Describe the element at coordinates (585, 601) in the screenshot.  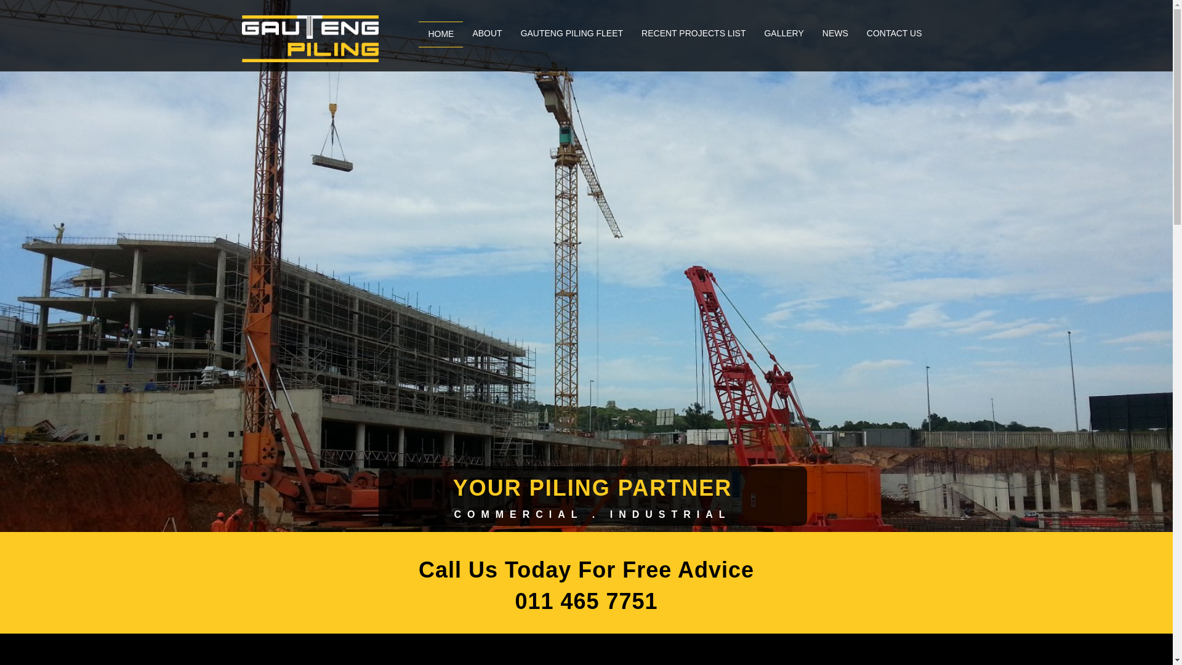
I see `011 465 7751` at that location.